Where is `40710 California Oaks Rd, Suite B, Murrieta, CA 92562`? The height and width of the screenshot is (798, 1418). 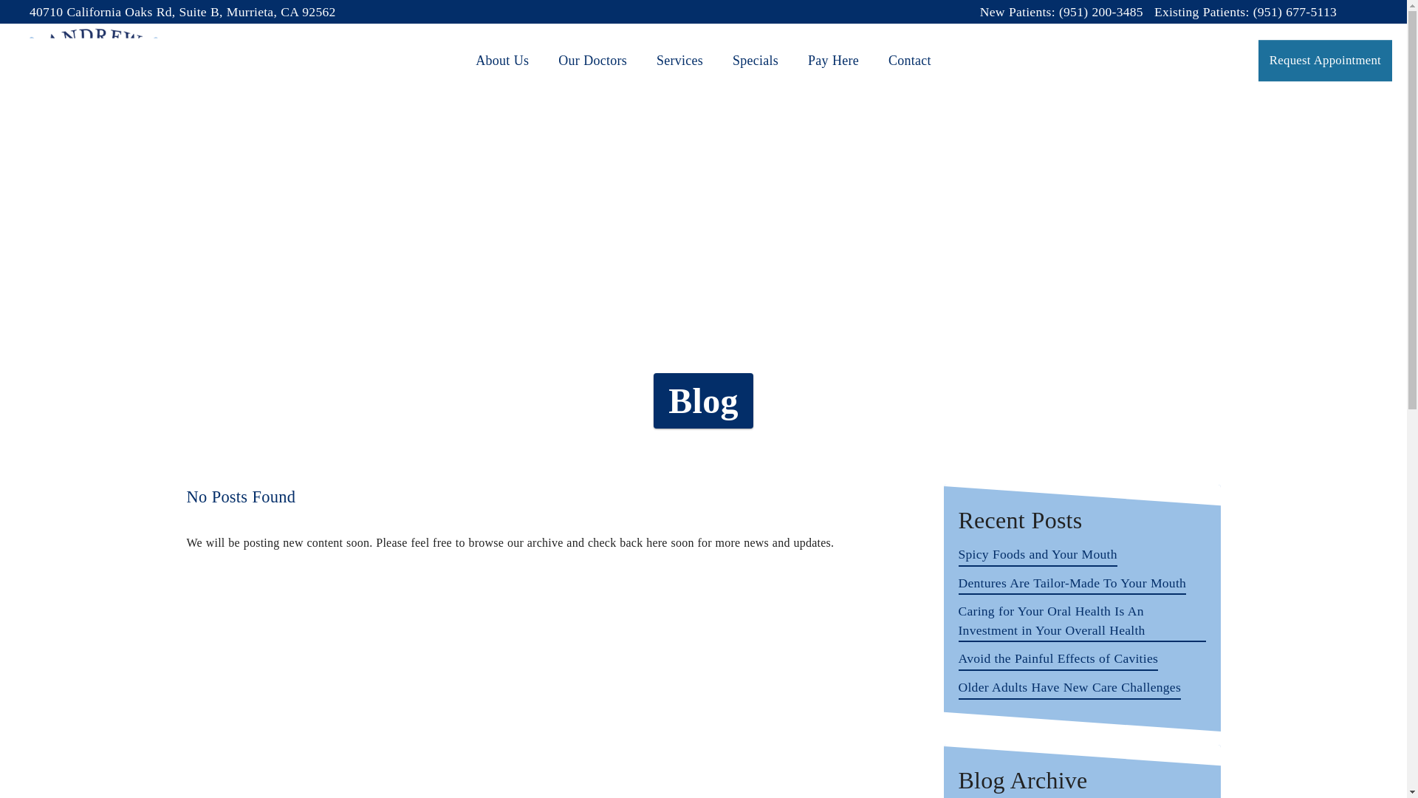 40710 California Oaks Rd, Suite B, Murrieta, CA 92562 is located at coordinates (183, 12).